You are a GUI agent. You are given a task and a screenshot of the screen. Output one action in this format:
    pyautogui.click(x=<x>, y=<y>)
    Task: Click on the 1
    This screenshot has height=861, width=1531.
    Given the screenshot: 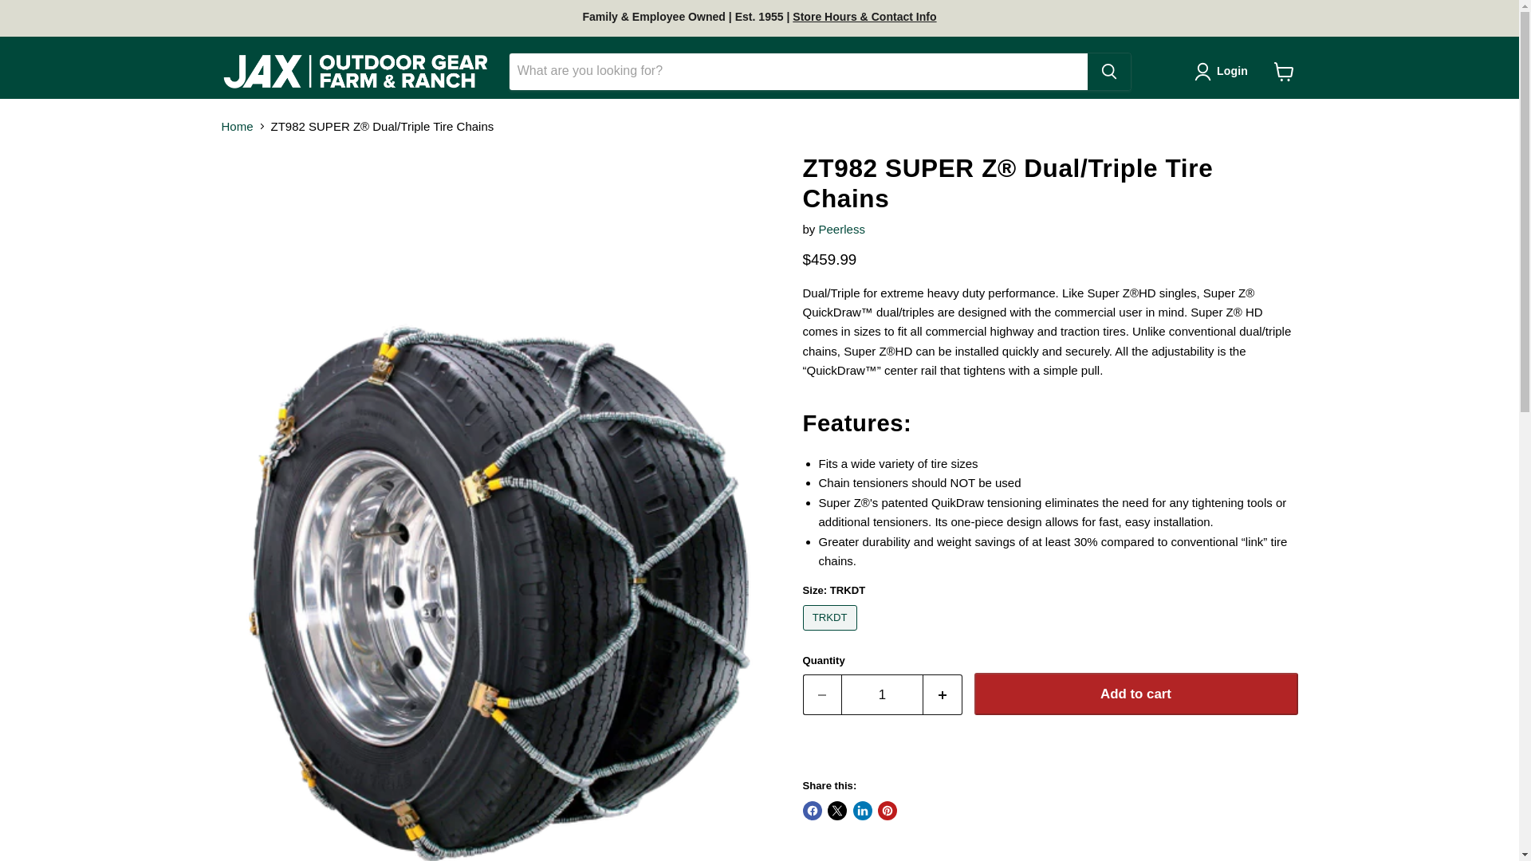 What is the action you would take?
    pyautogui.click(x=882, y=694)
    